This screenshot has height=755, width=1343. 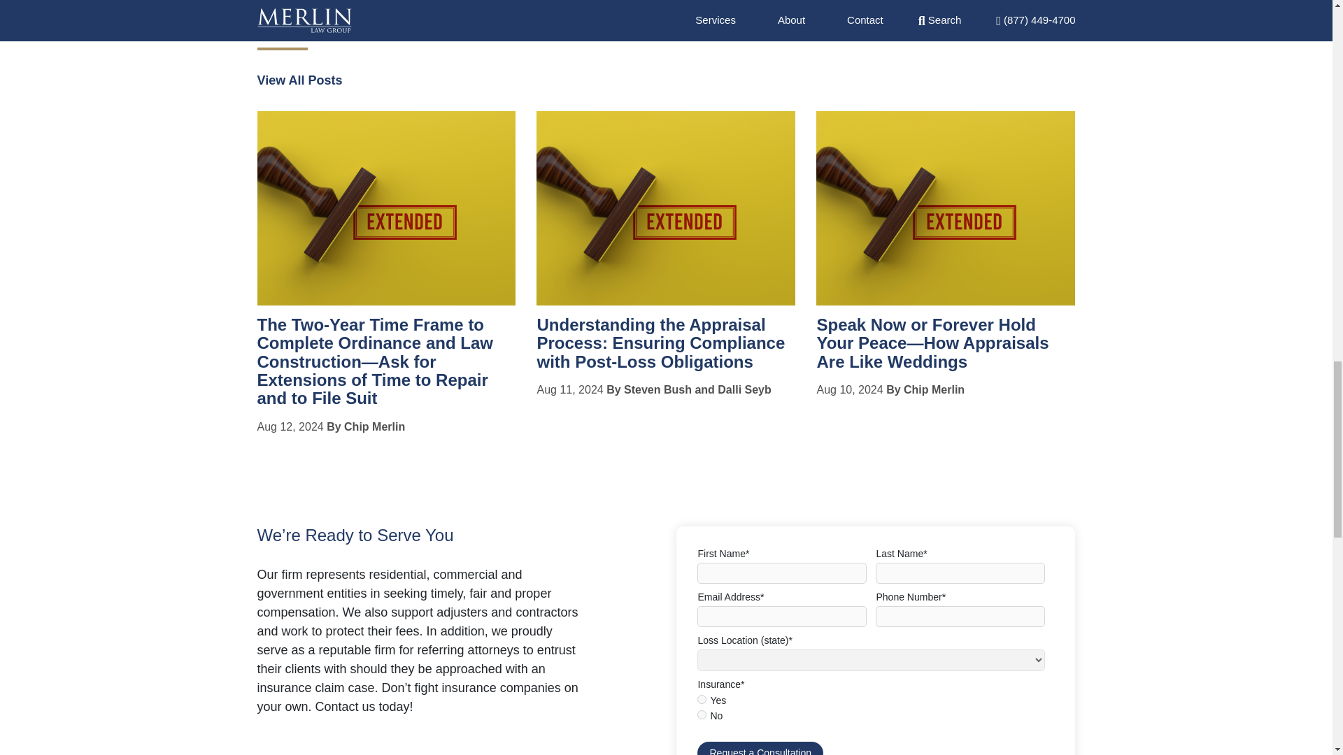 I want to click on Yes, so click(x=701, y=699).